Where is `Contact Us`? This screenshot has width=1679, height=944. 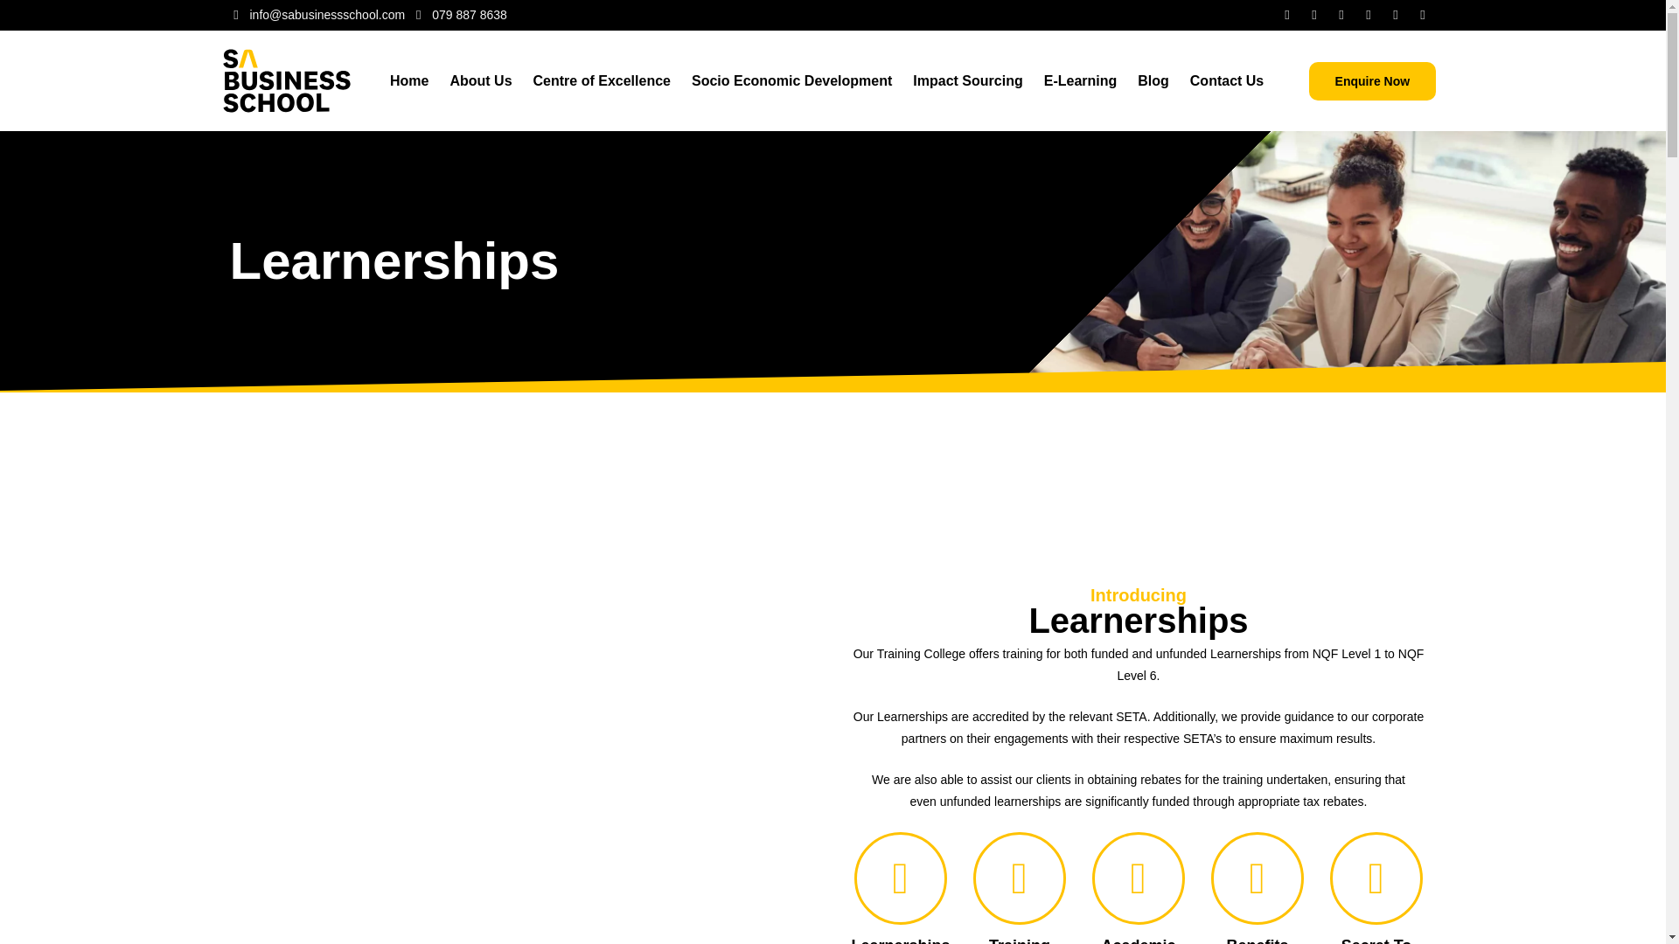
Contact Us is located at coordinates (1227, 80).